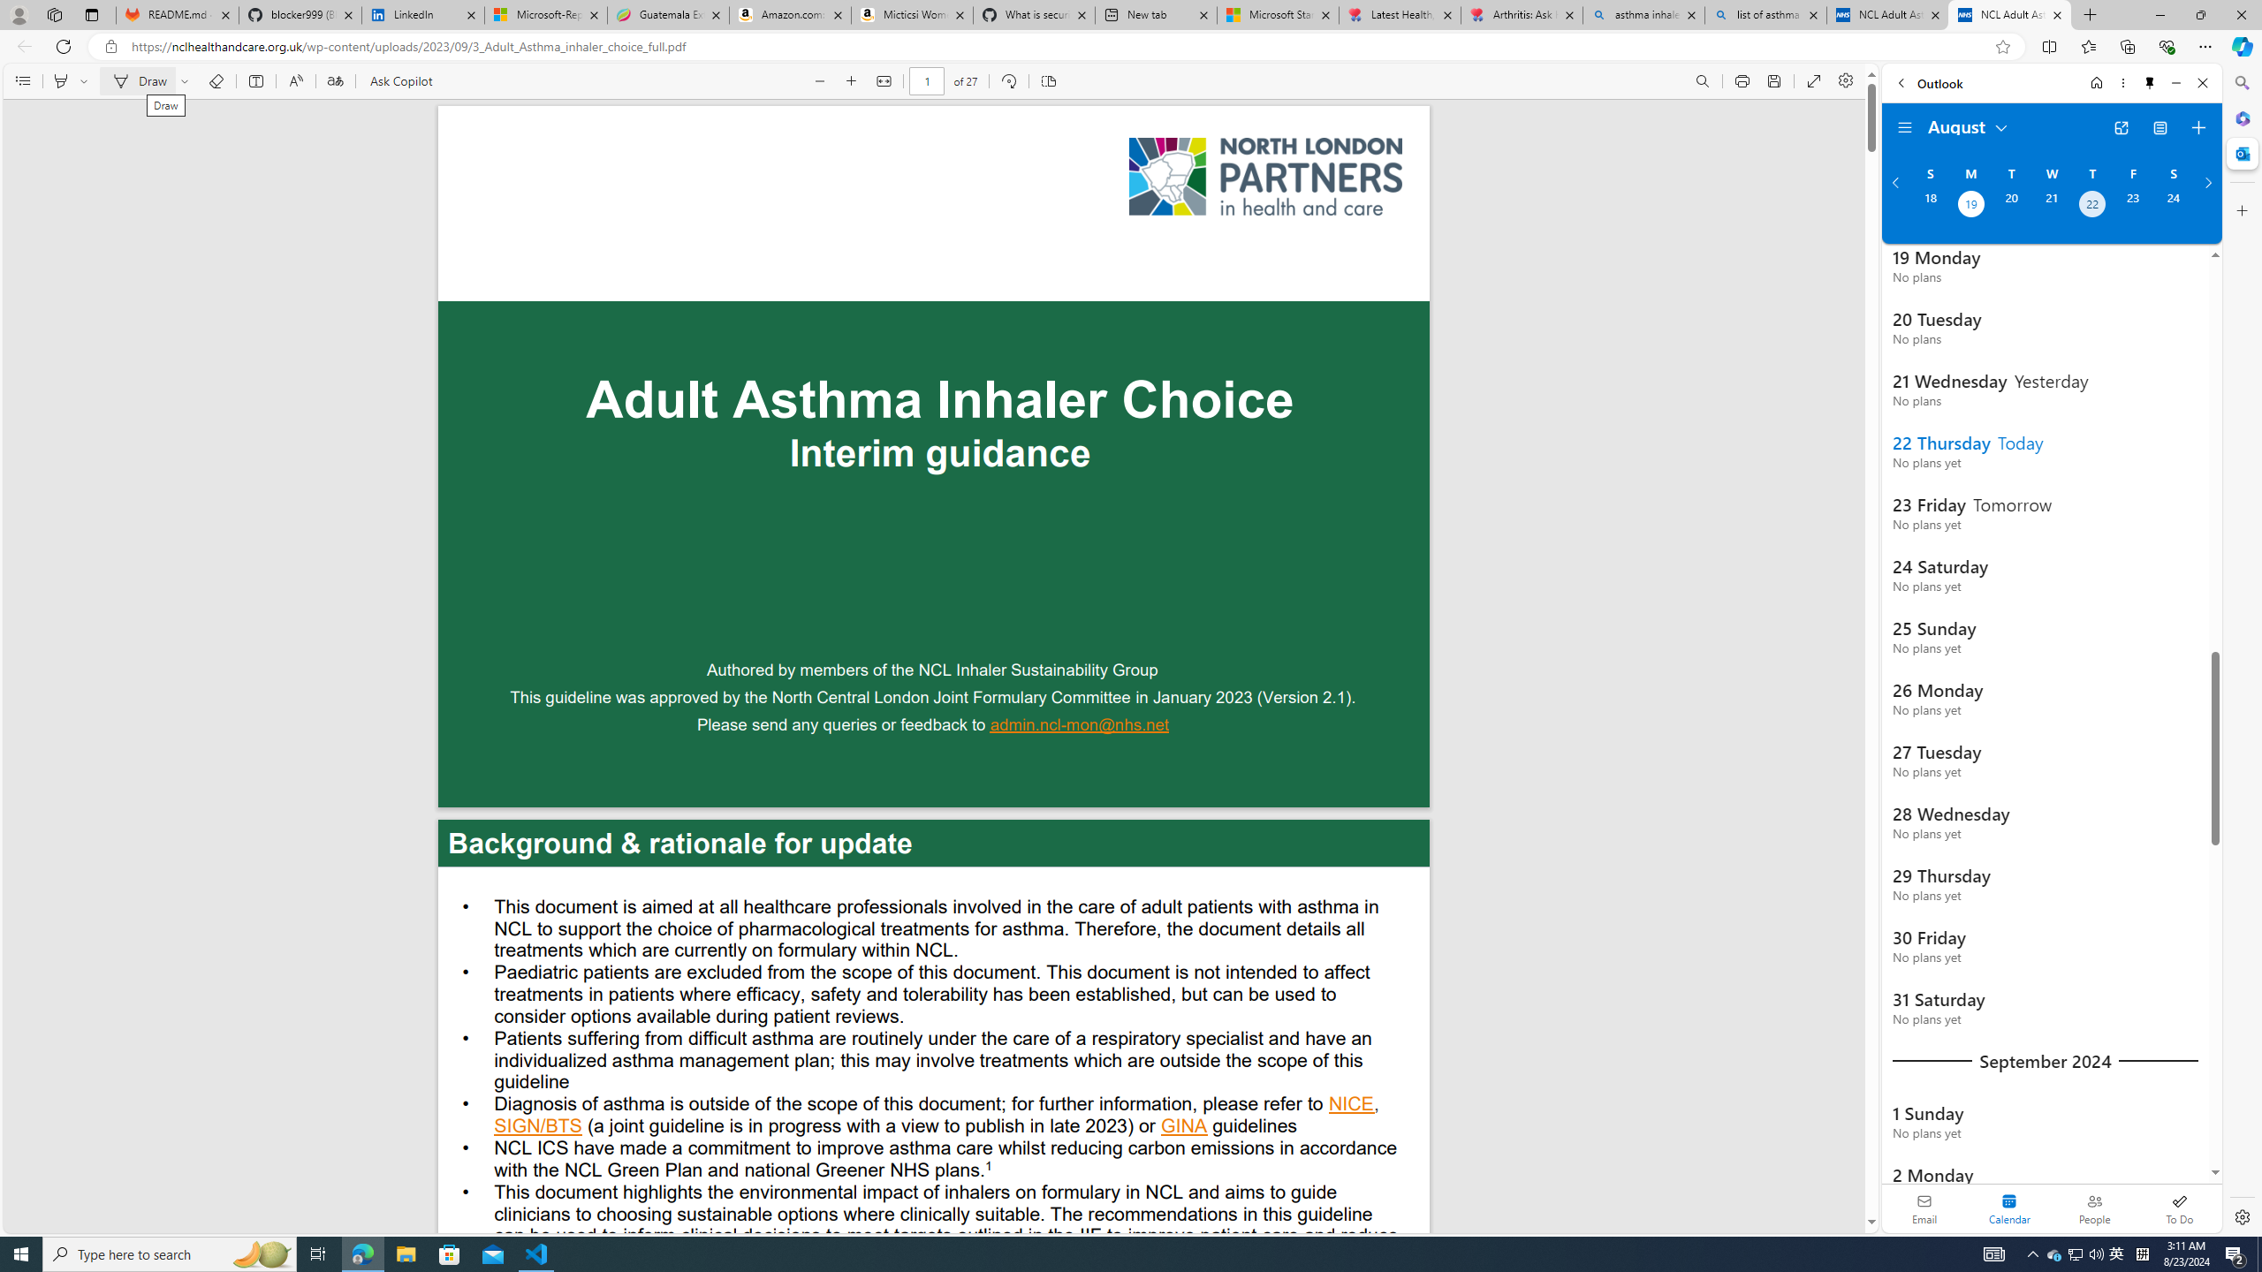  I want to click on Unlabeled graphic, so click(1265, 177).